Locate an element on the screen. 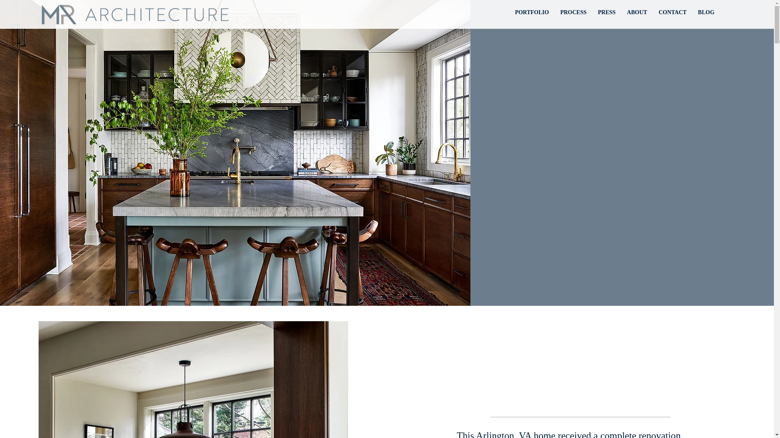  PROCESS is located at coordinates (573, 12).